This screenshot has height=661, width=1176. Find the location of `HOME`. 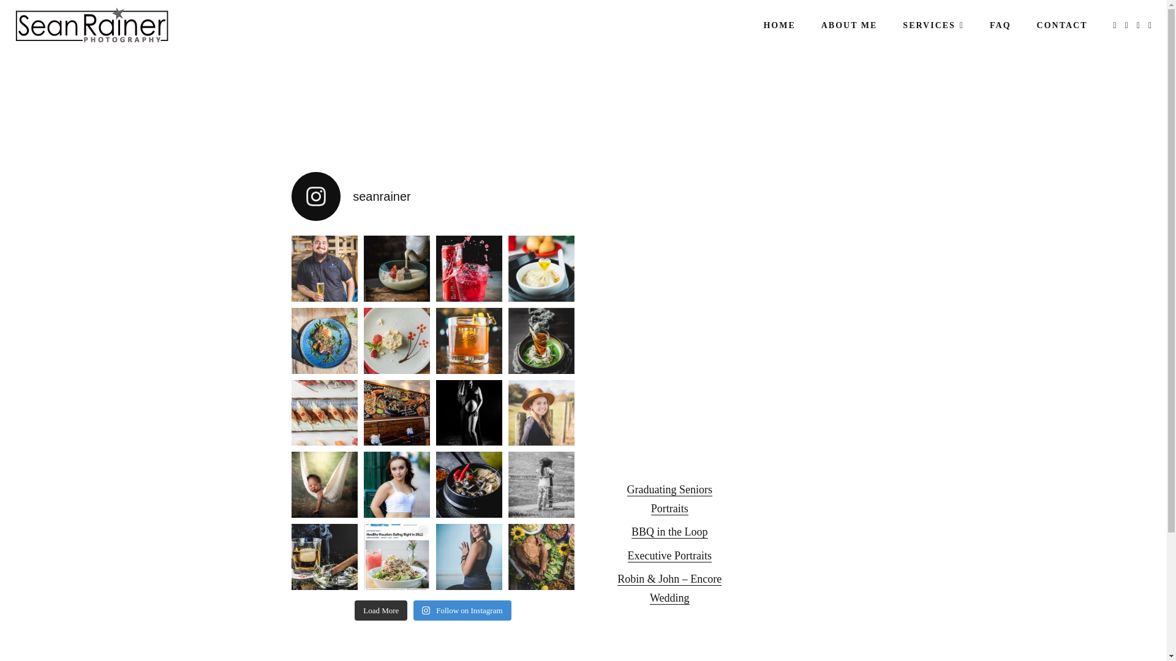

HOME is located at coordinates (779, 25).